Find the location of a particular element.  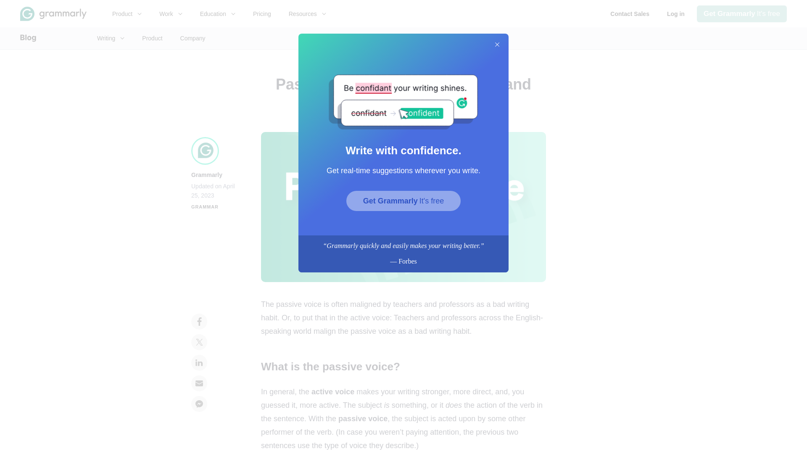

Education is located at coordinates (307, 13).